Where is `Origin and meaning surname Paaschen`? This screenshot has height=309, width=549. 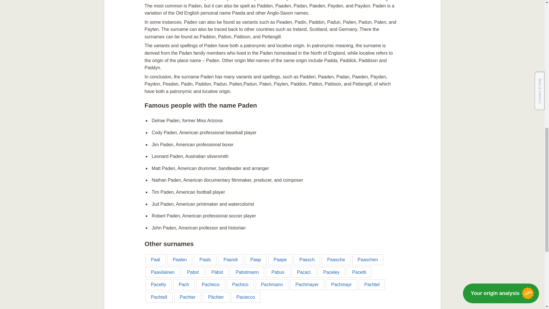
Origin and meaning surname Paaschen is located at coordinates (368, 260).